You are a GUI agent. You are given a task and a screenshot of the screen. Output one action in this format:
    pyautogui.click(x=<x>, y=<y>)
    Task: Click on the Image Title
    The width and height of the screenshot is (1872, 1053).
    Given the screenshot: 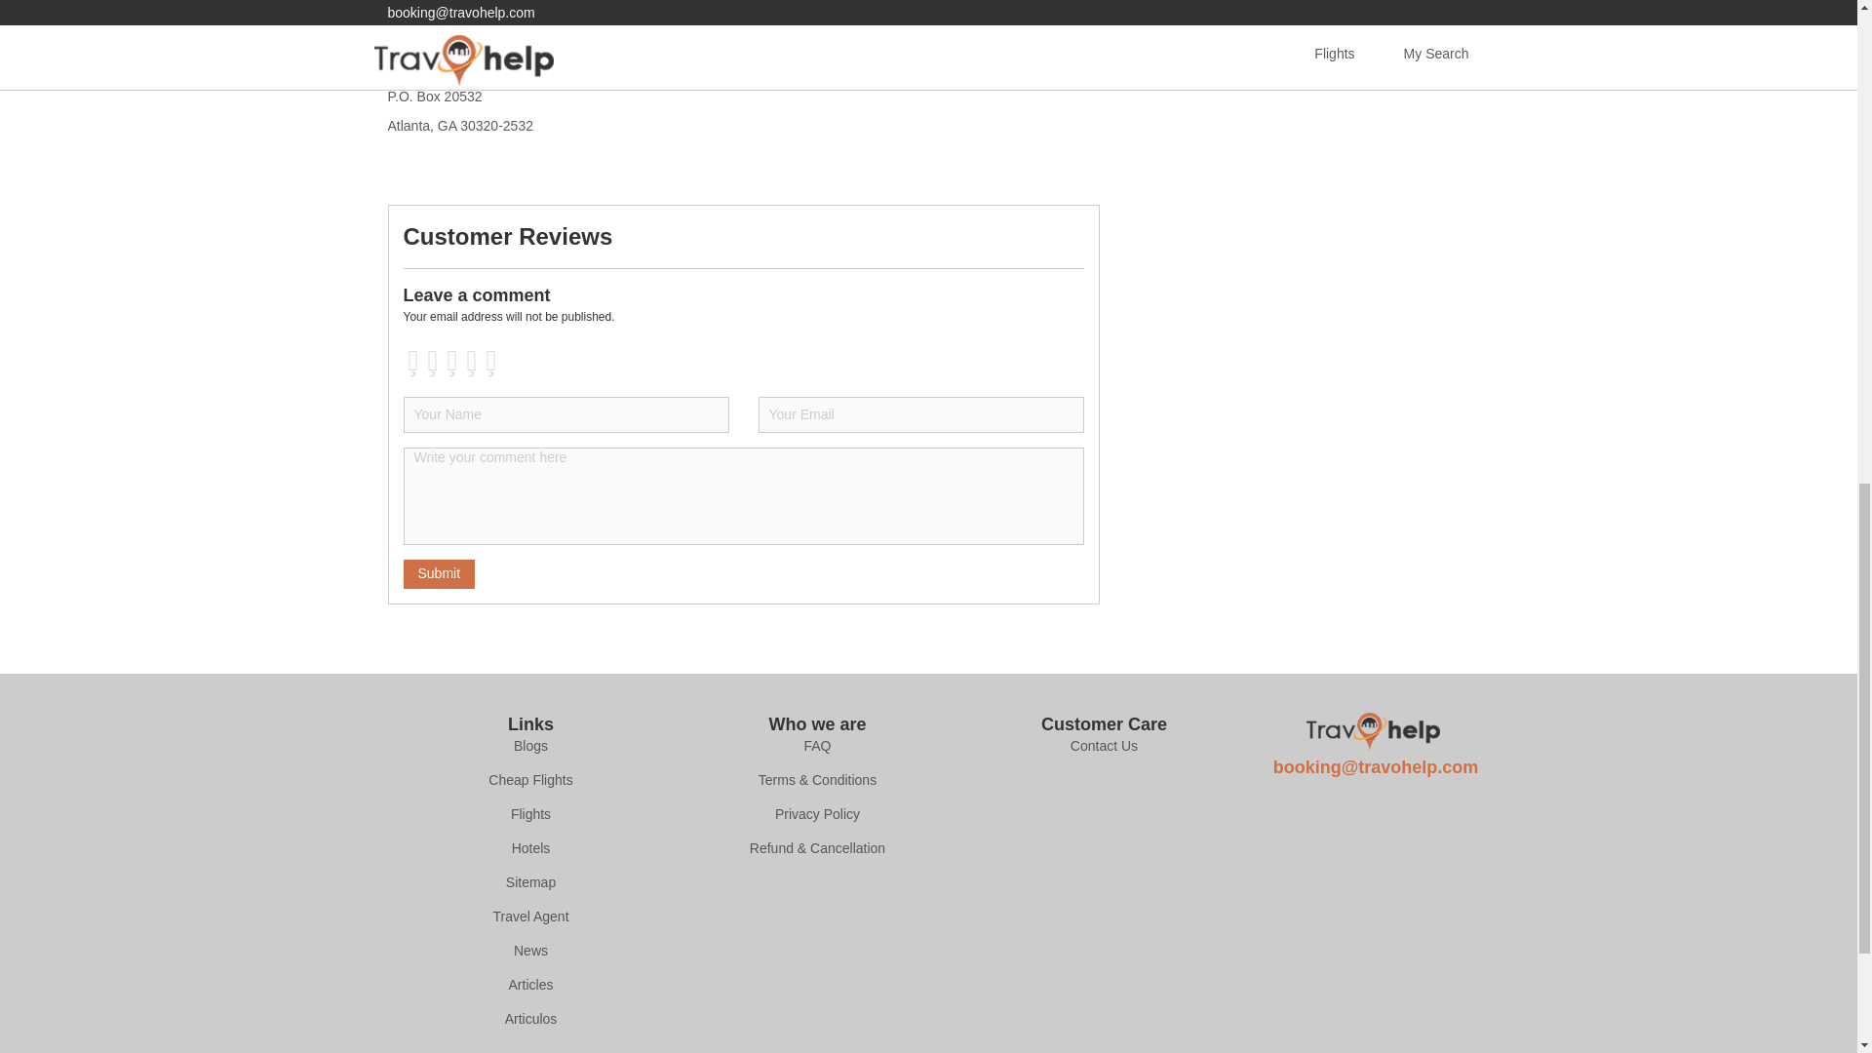 What is the action you would take?
    pyautogui.click(x=1373, y=731)
    